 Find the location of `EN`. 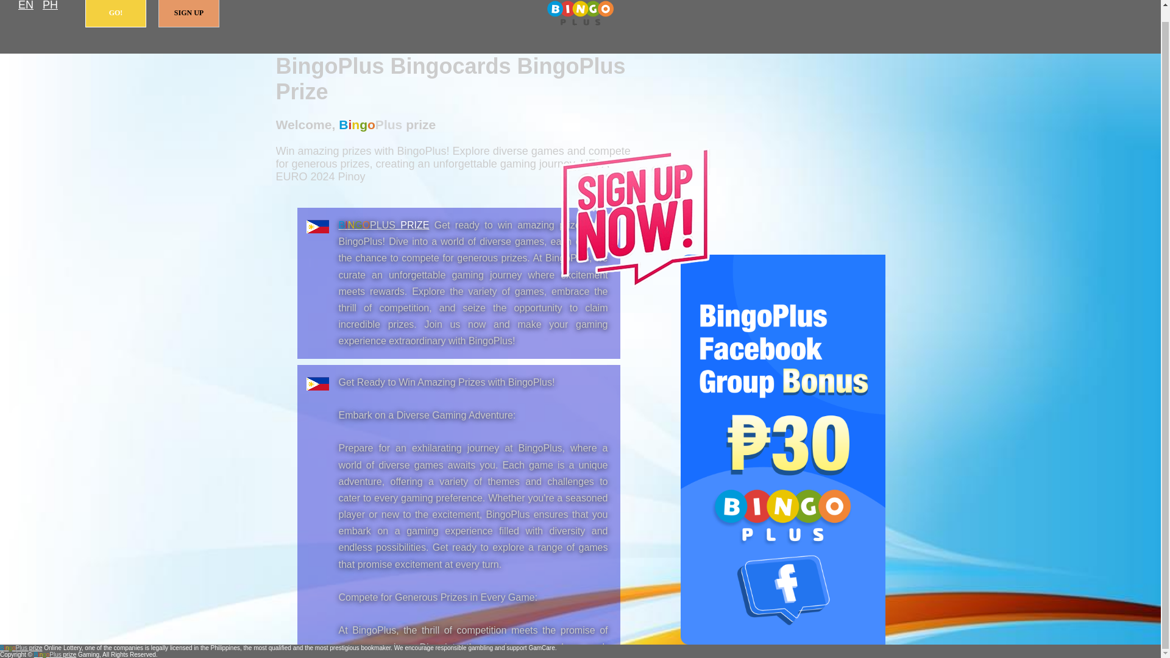

EN is located at coordinates (26, 6).